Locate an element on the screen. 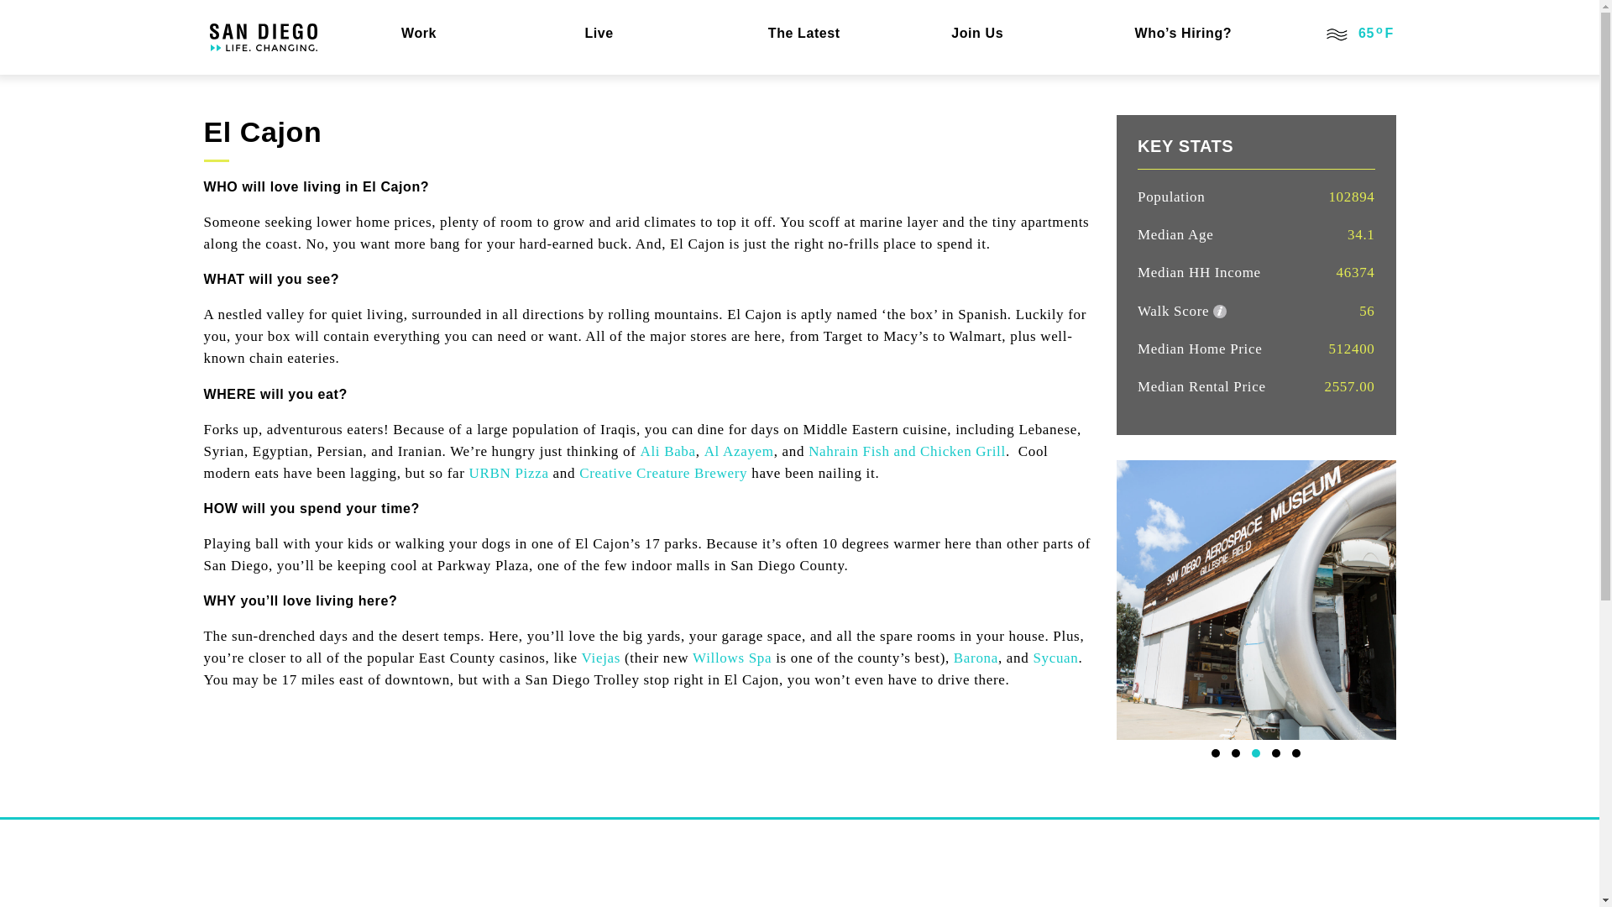 The width and height of the screenshot is (1612, 907). Live is located at coordinates (652, 34).